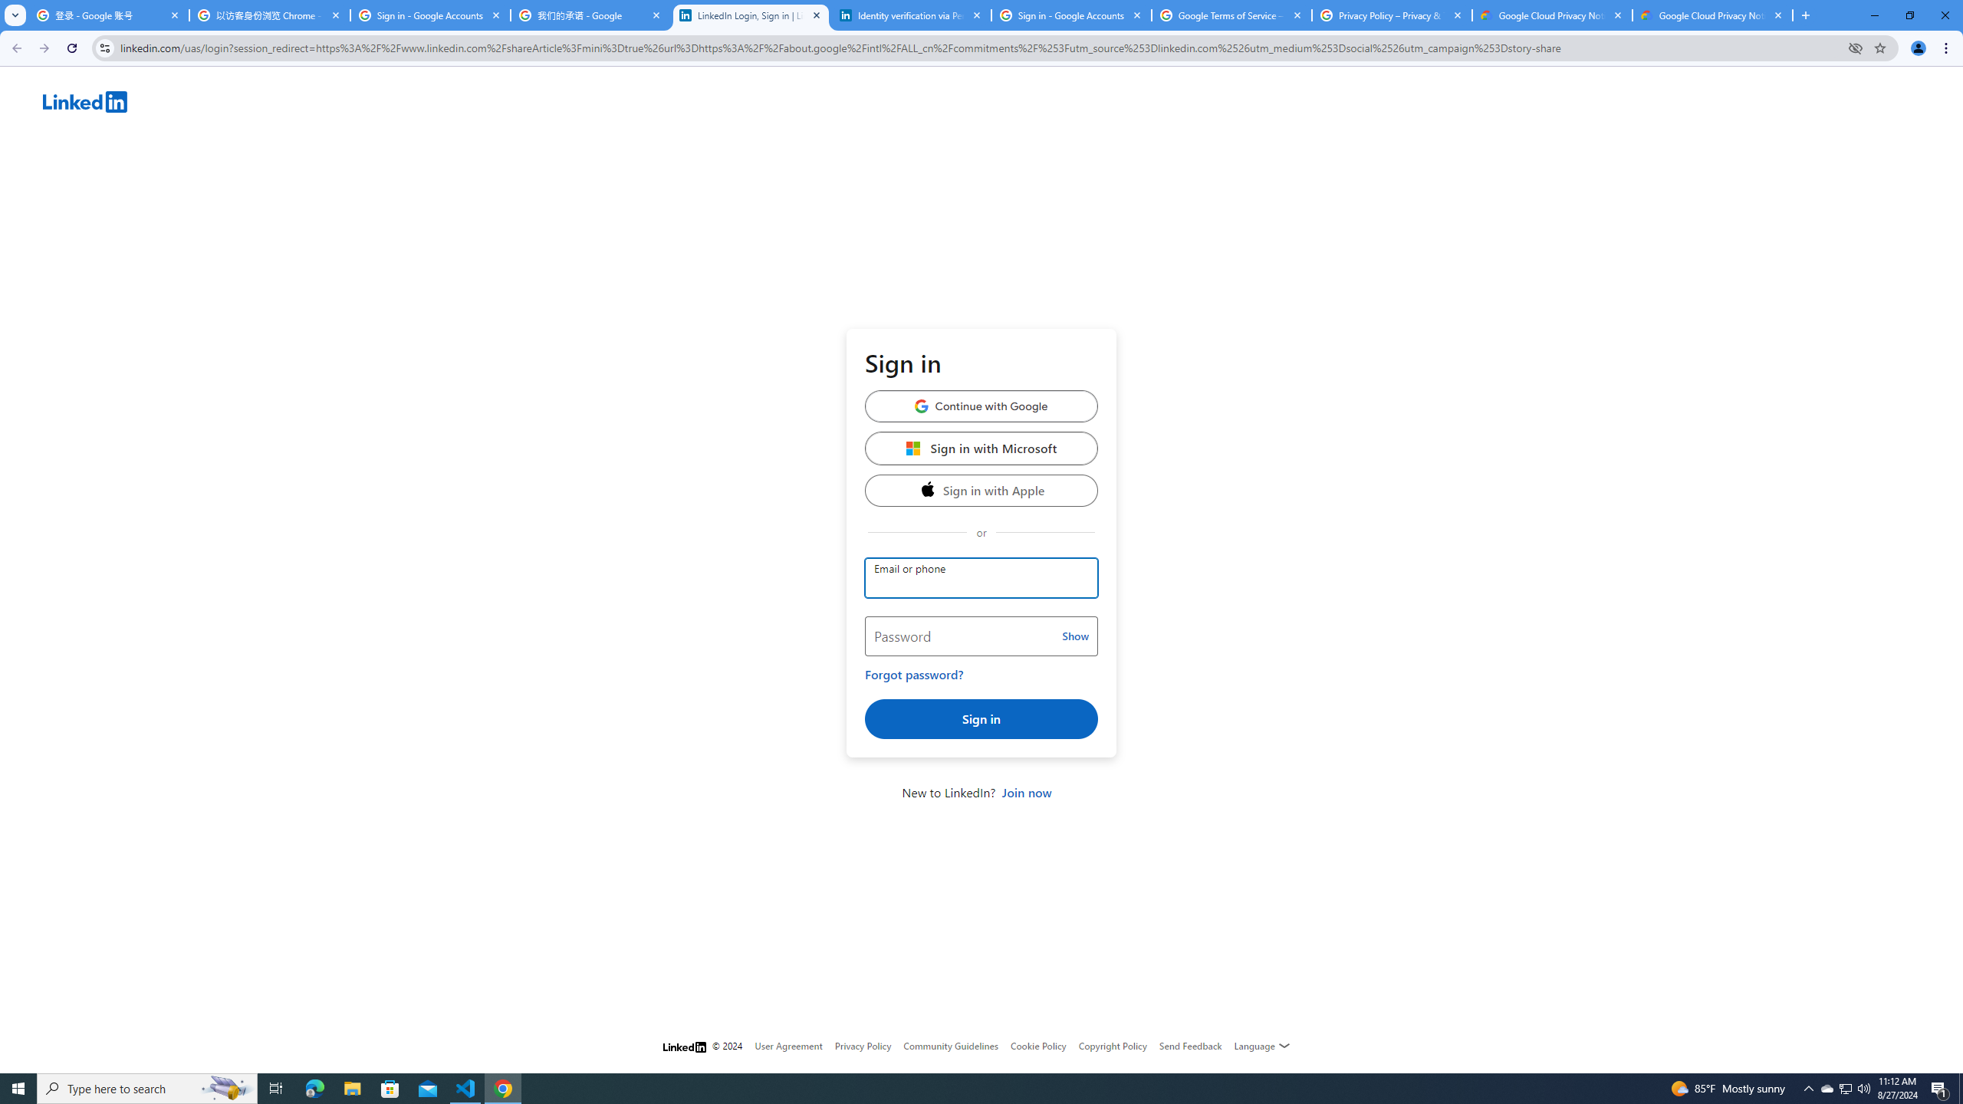  I want to click on Cookie Policy, so click(1038, 1046).